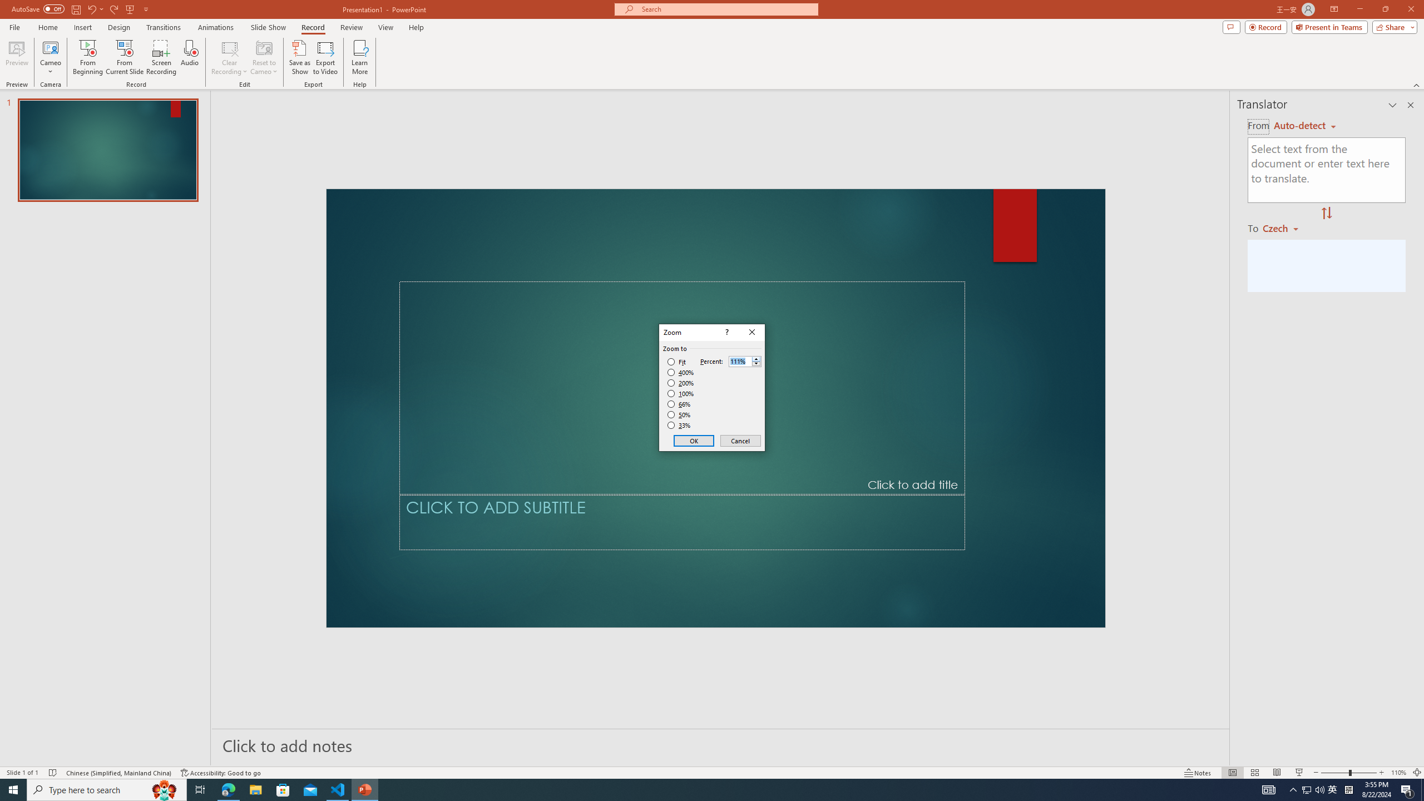  What do you see at coordinates (30, 756) in the screenshot?
I see `Page Number Page 1 of 1` at bounding box center [30, 756].